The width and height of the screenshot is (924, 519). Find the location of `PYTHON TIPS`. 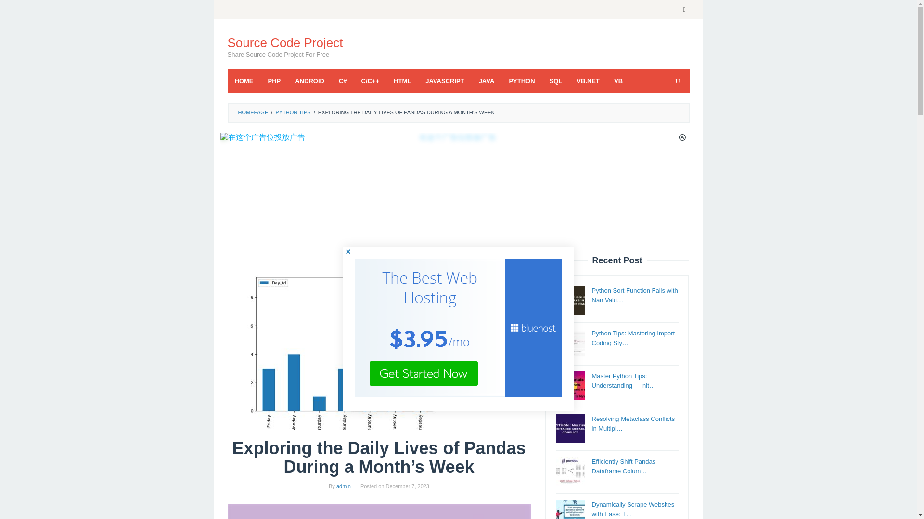

PYTHON TIPS is located at coordinates (293, 112).